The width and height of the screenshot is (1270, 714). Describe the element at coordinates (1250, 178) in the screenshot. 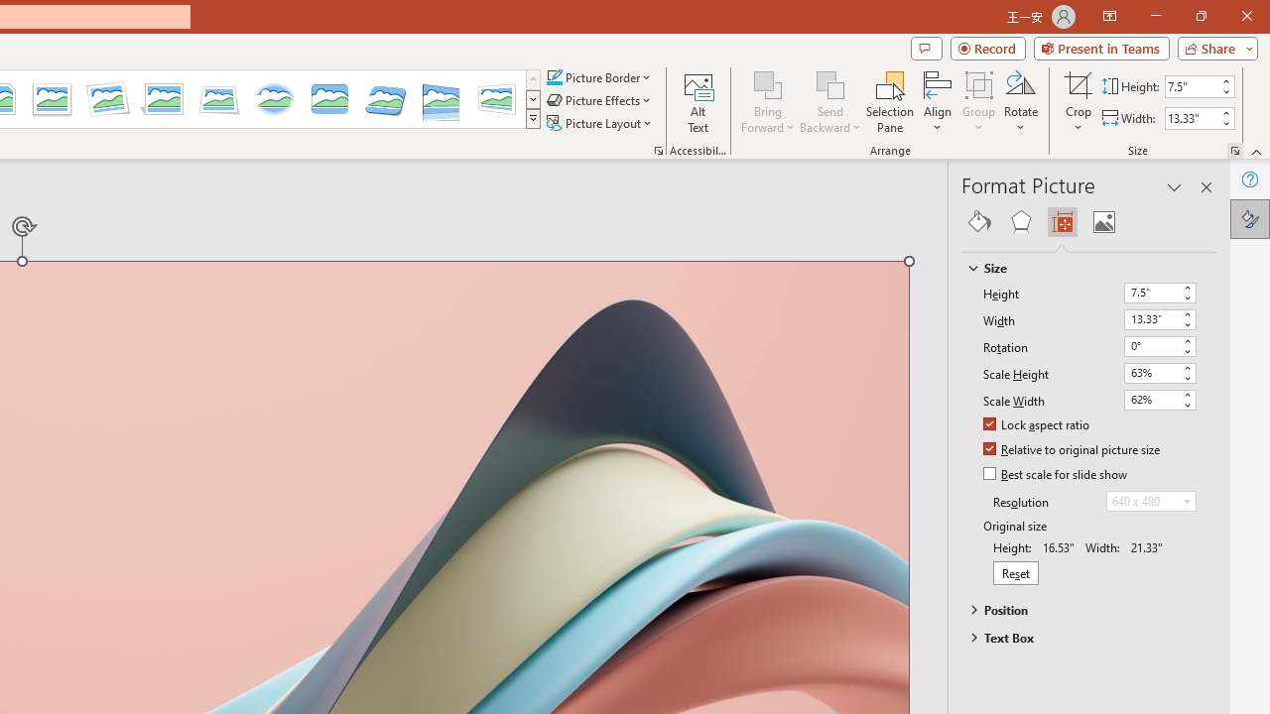

I see `Help` at that location.